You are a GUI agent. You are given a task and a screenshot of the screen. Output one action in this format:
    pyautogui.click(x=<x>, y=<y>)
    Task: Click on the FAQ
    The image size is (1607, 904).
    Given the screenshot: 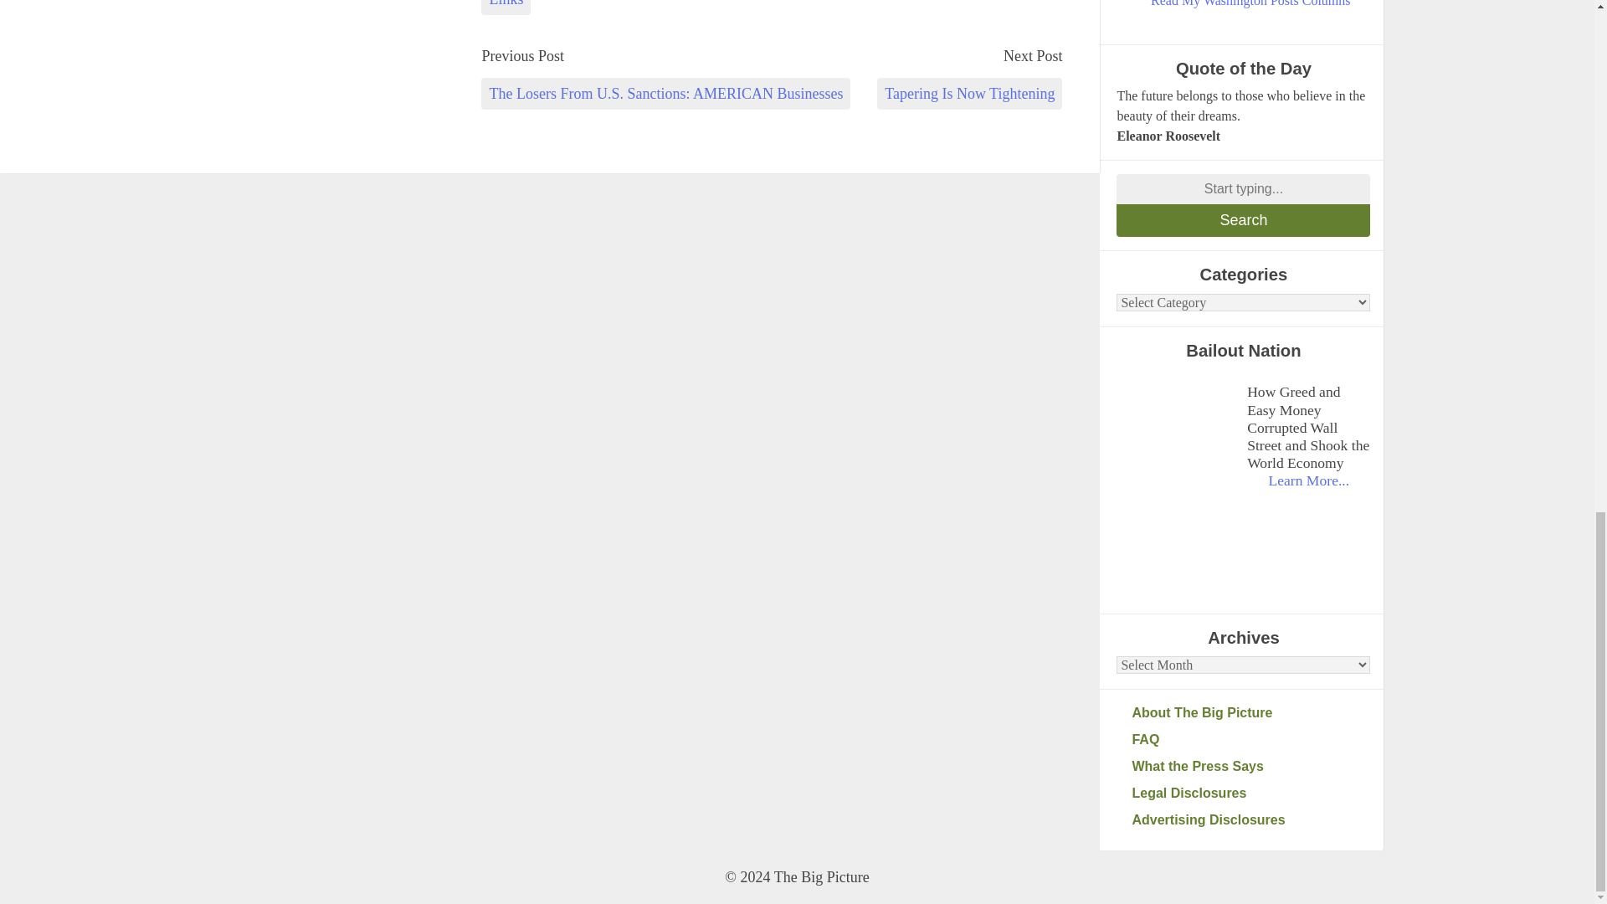 What is the action you would take?
    pyautogui.click(x=1250, y=740)
    